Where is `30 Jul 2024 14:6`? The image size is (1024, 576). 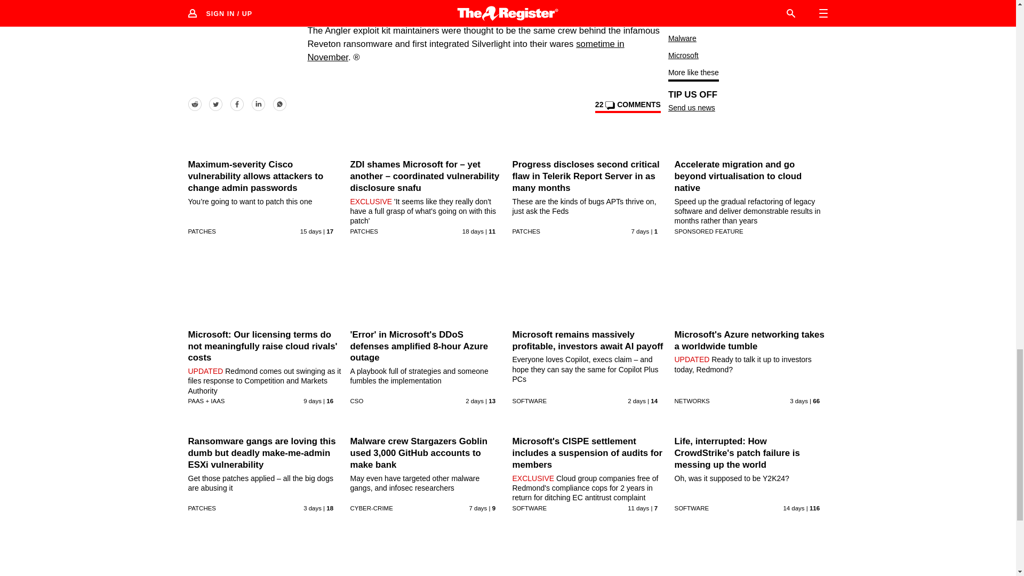 30 Jul 2024 14:6 is located at coordinates (798, 401).